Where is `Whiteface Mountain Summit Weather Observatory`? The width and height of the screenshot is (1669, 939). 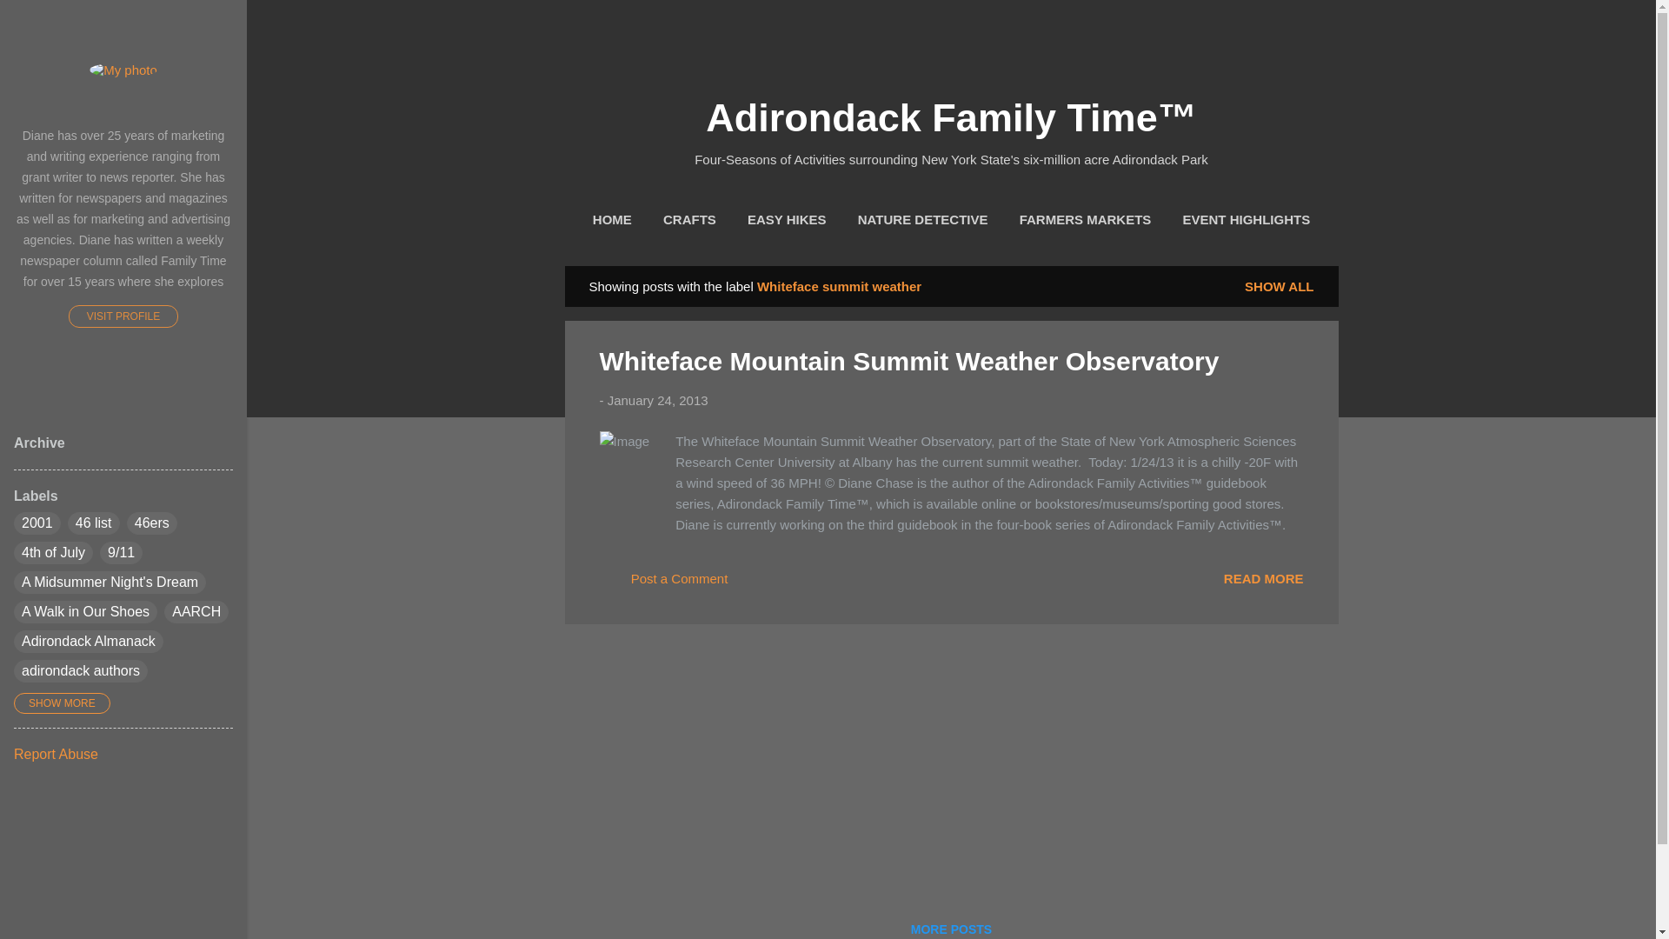 Whiteface Mountain Summit Weather Observatory is located at coordinates (1263, 577).